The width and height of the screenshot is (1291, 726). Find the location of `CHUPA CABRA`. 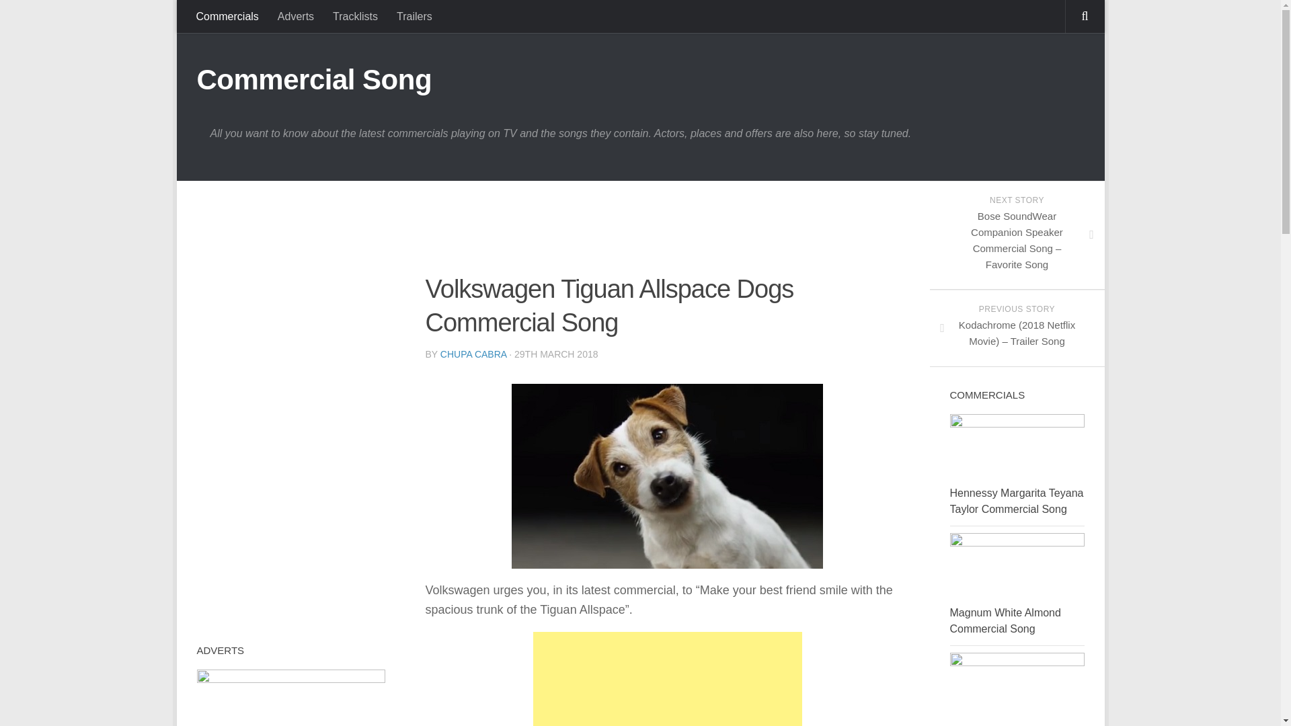

CHUPA CABRA is located at coordinates (473, 354).